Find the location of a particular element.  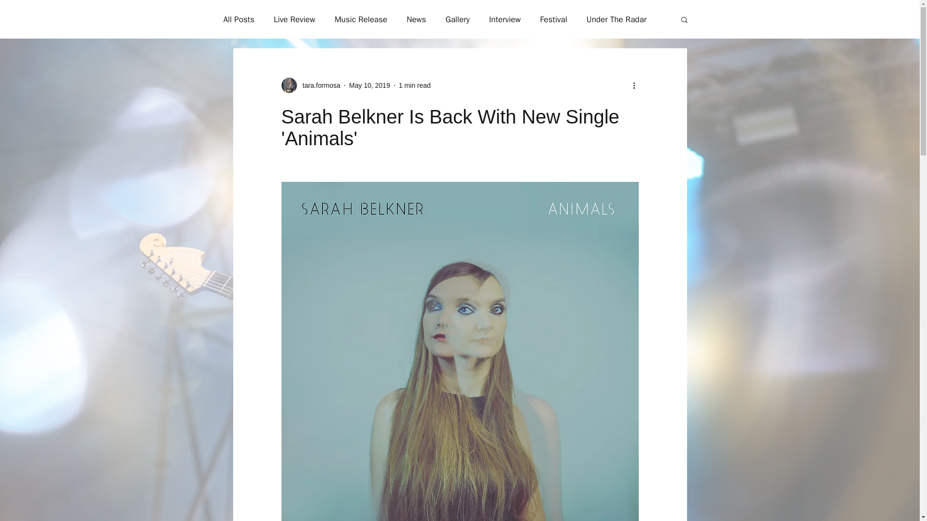

Live Review is located at coordinates (294, 19).